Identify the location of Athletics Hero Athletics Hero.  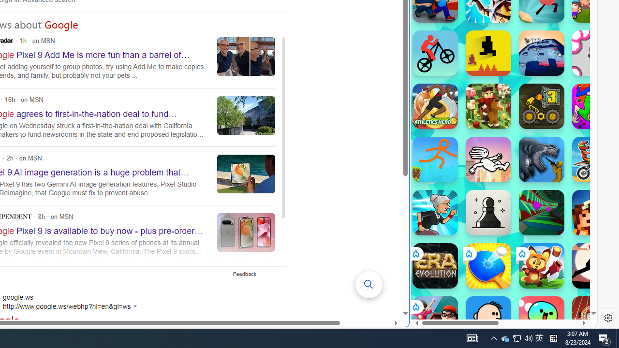
(435, 106).